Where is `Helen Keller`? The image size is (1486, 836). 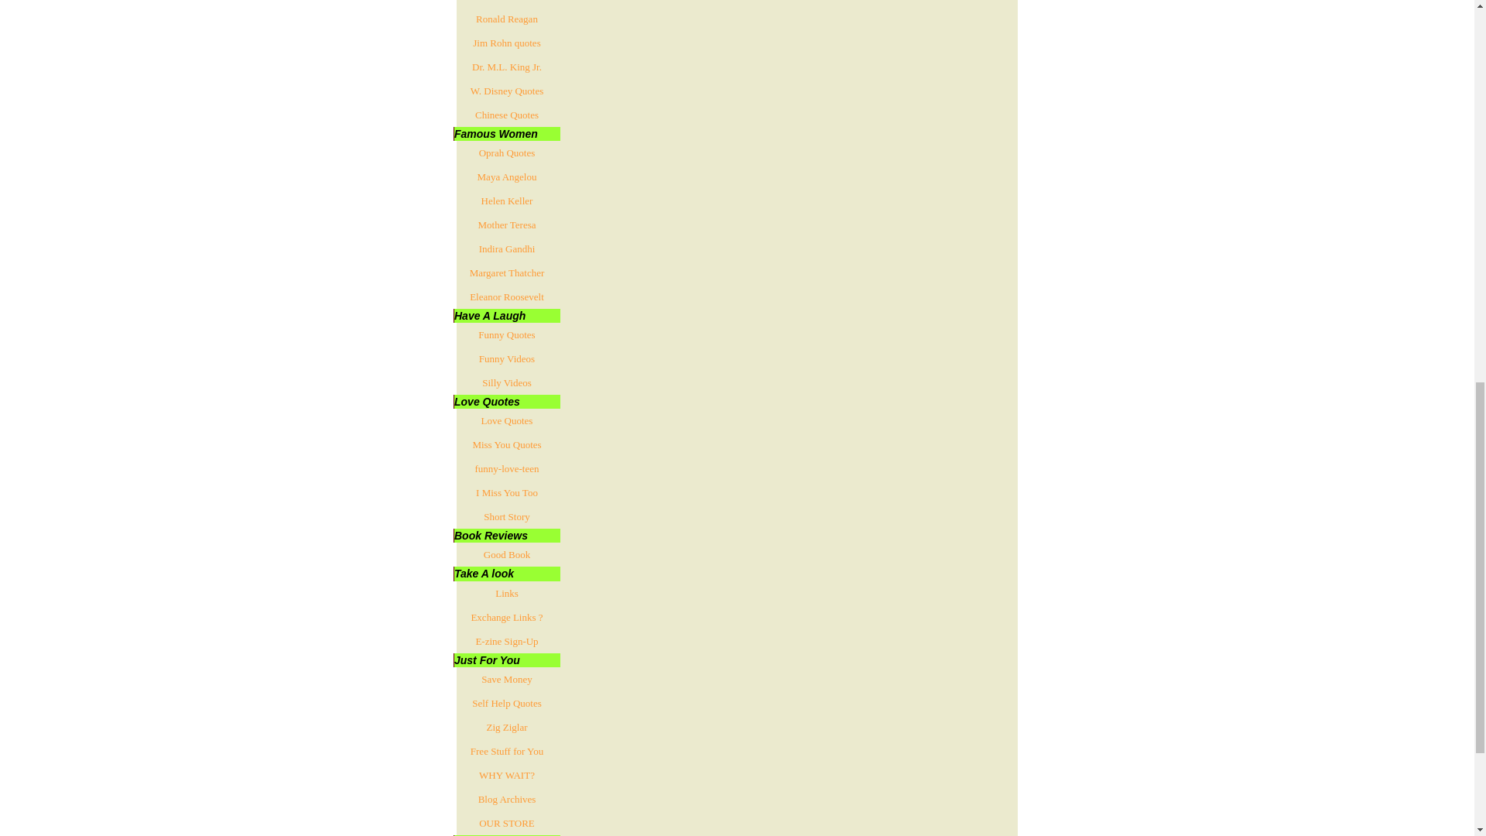 Helen Keller is located at coordinates (506, 201).